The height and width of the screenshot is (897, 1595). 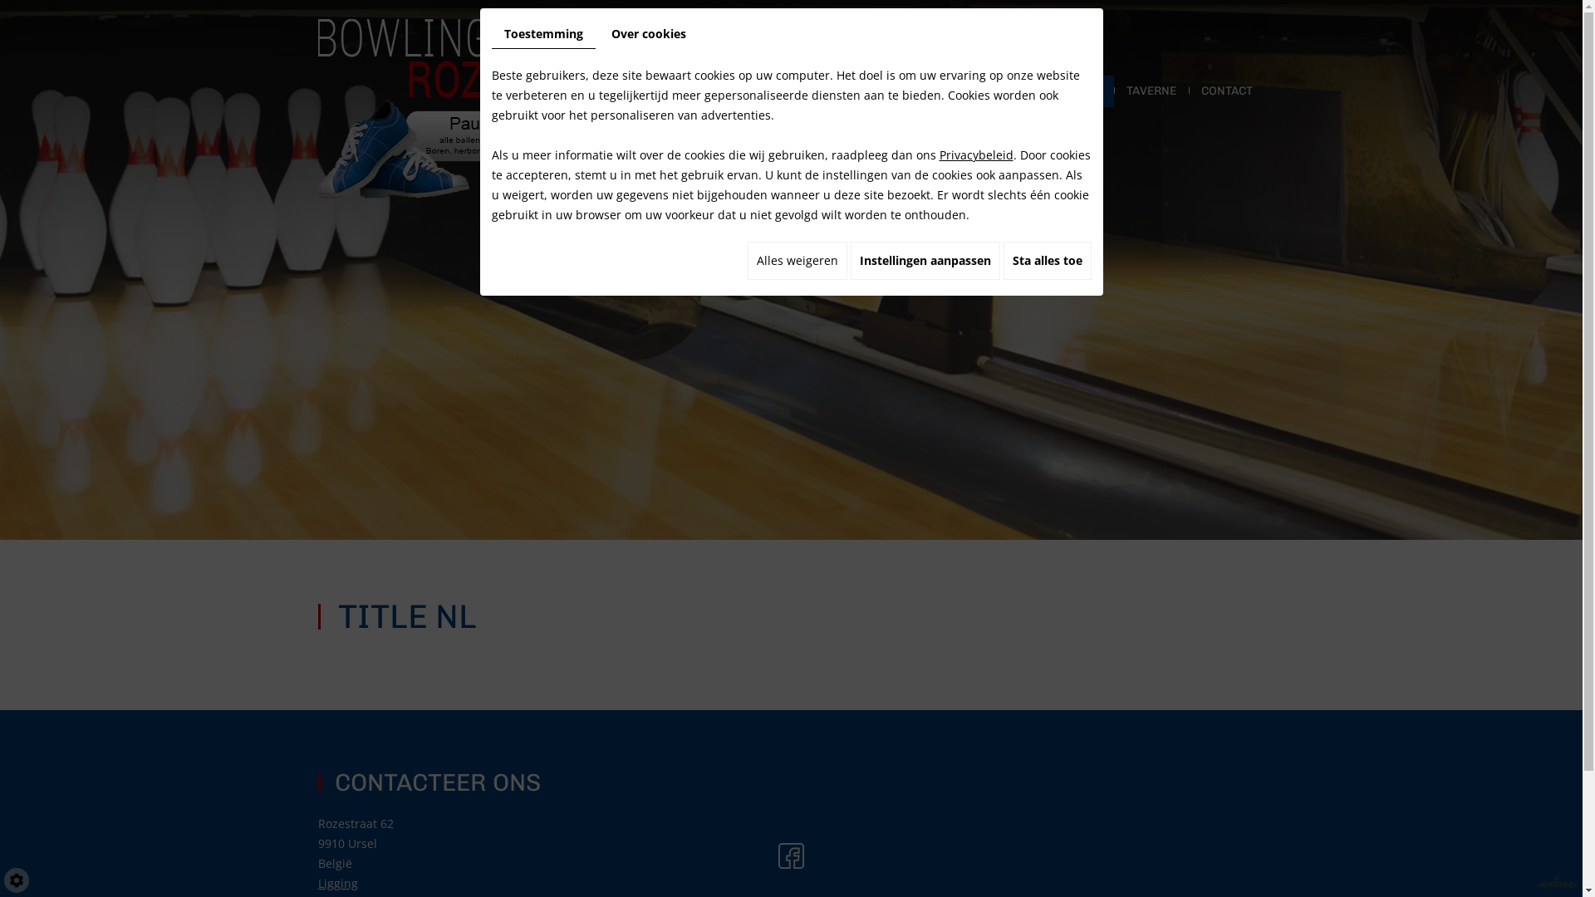 I want to click on Cookie-instelling bewerken, so click(x=17, y=880).